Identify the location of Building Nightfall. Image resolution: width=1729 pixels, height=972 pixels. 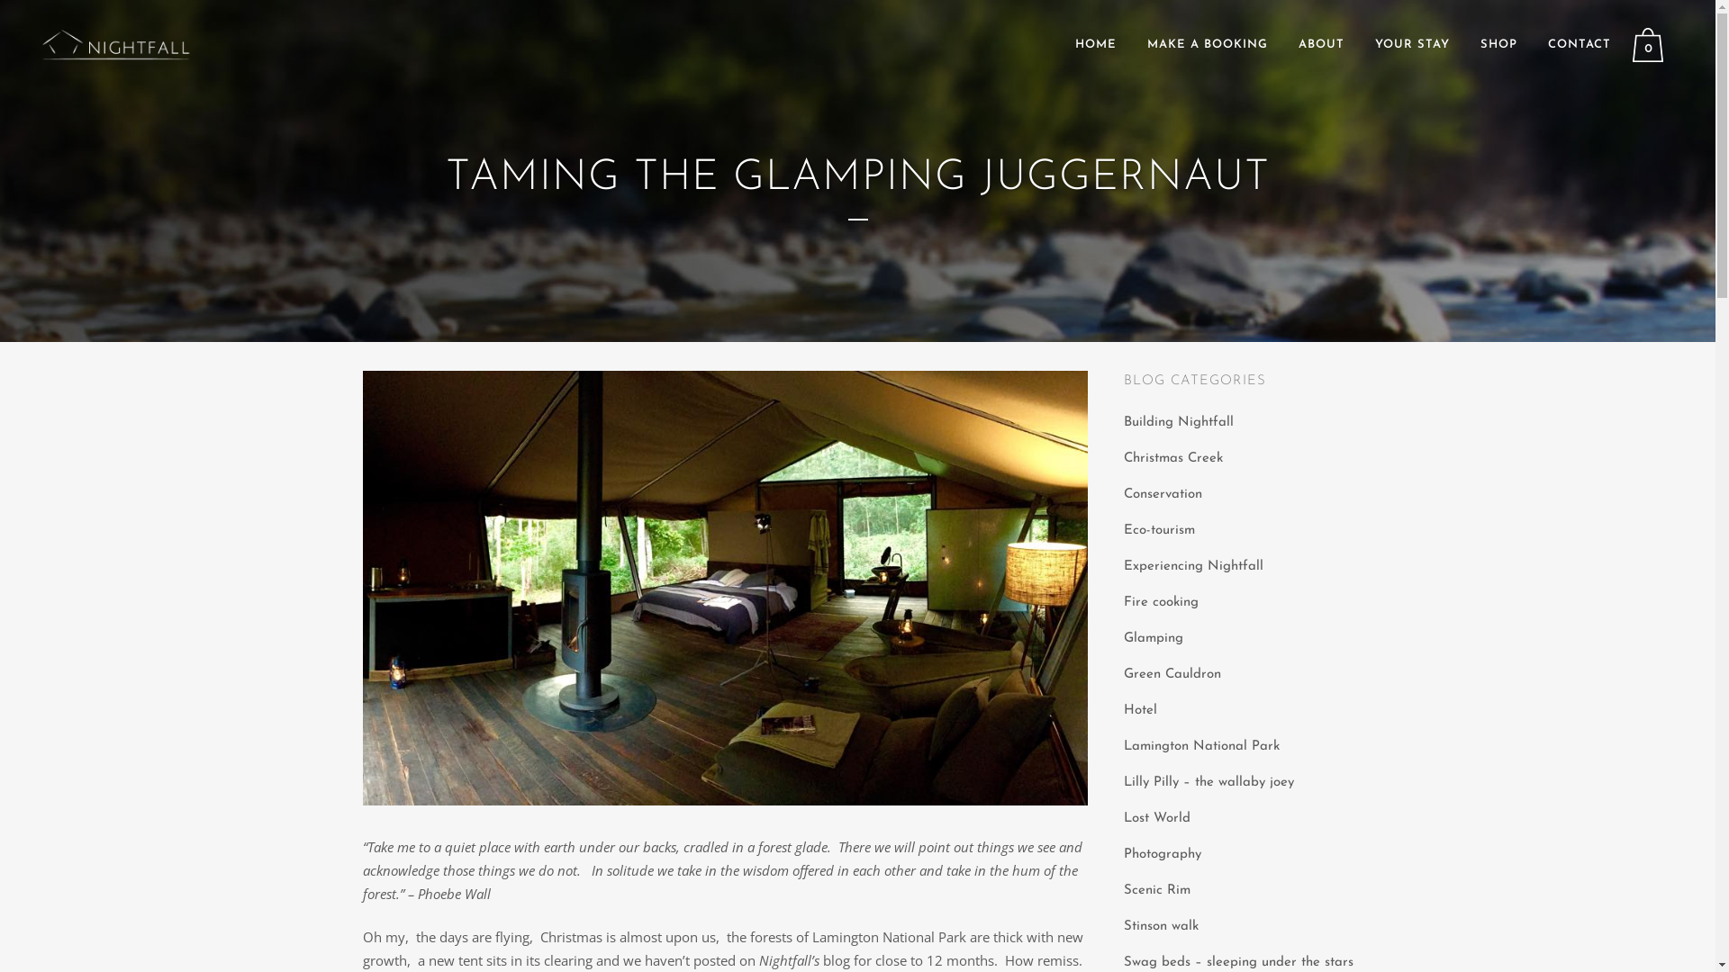
(1179, 423).